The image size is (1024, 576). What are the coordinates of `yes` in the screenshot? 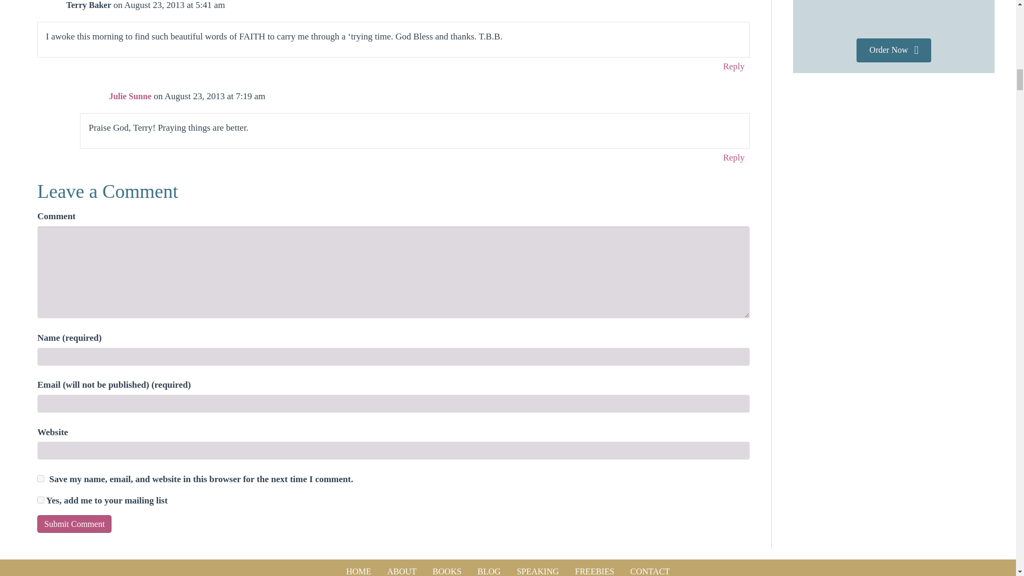 It's located at (41, 478).